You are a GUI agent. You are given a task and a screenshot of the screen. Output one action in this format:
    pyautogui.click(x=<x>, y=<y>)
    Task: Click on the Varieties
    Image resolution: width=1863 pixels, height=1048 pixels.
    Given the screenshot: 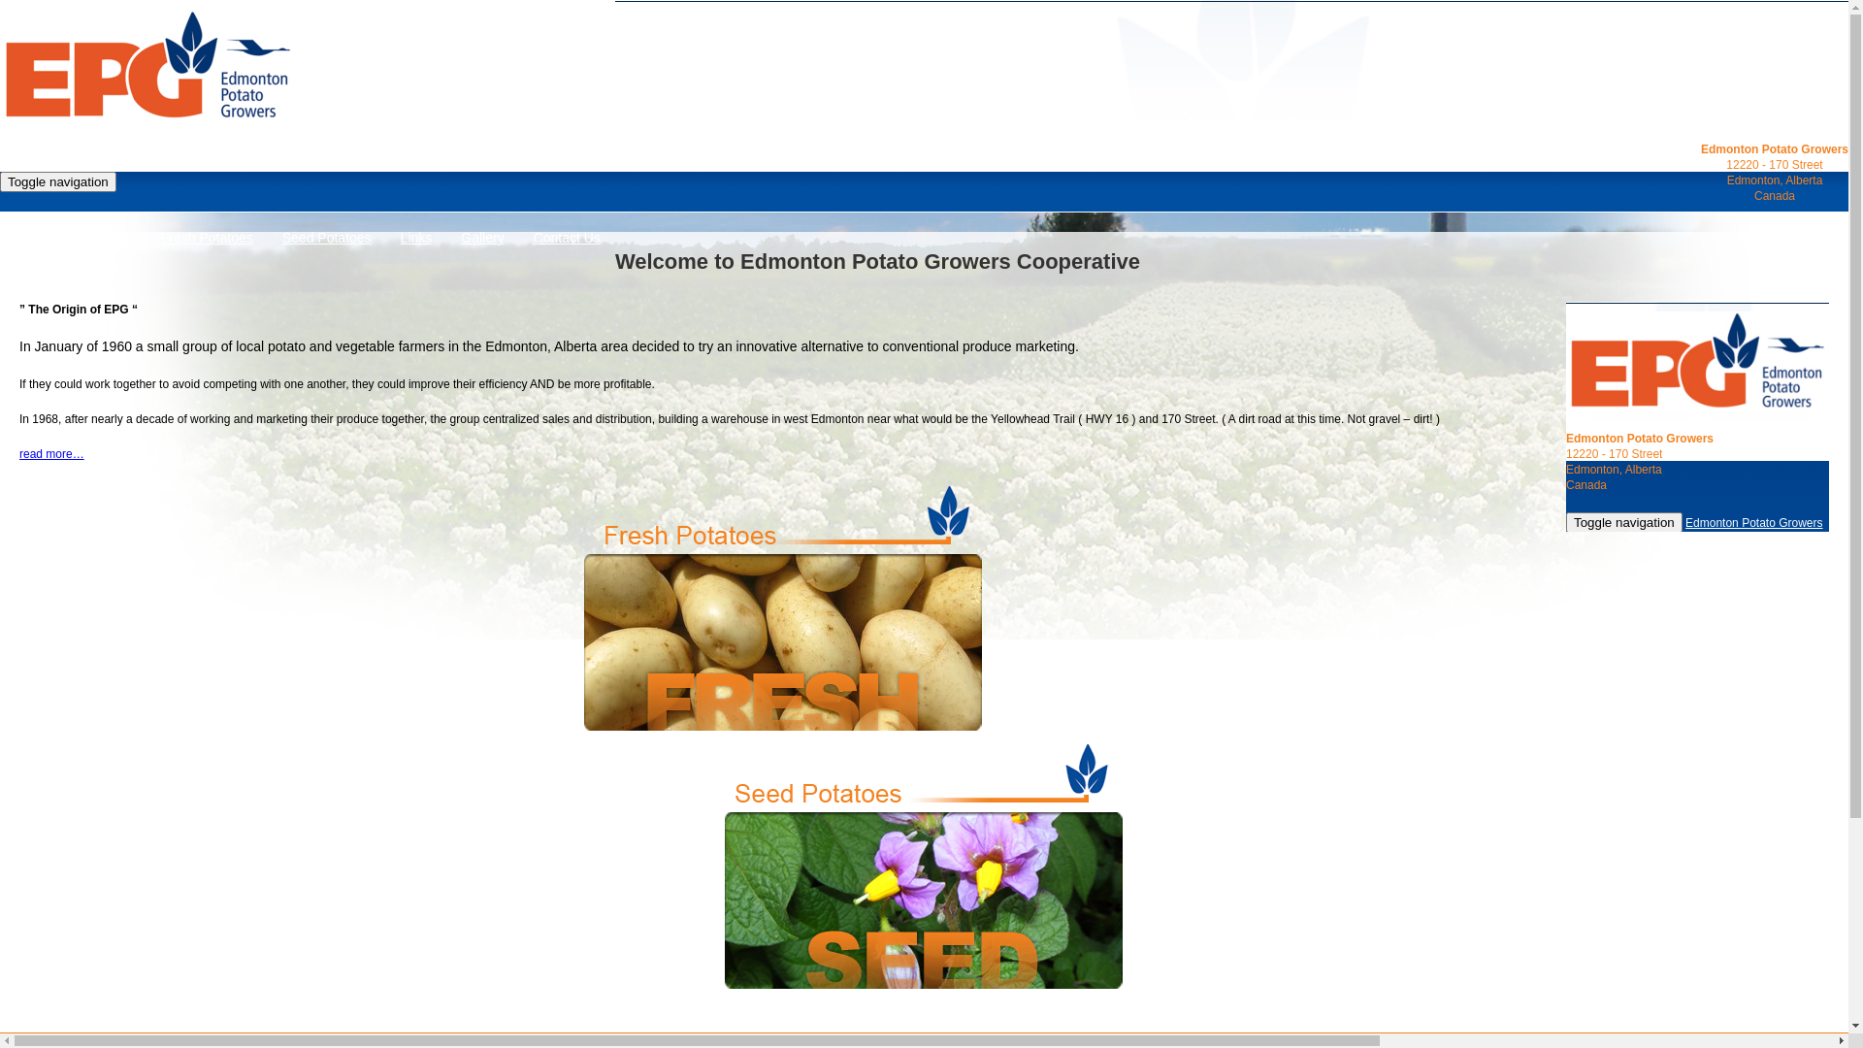 What is the action you would take?
    pyautogui.click(x=105, y=238)
    